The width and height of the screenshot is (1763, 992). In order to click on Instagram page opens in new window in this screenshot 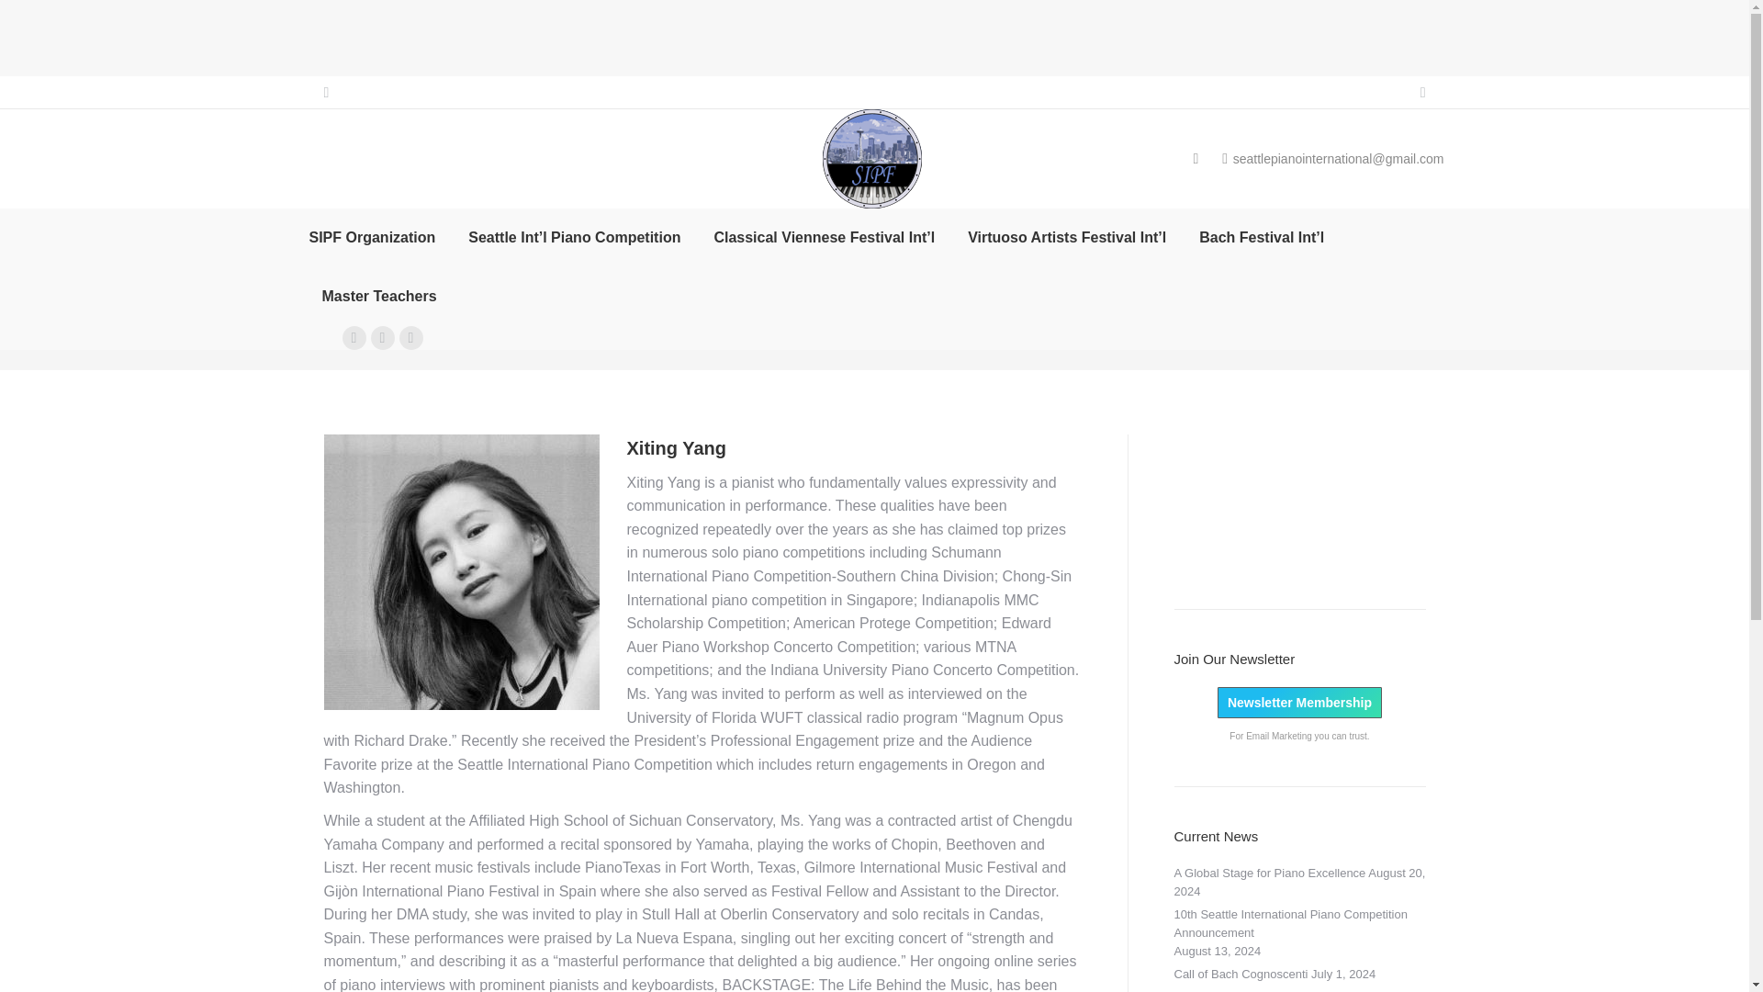, I will do `click(410, 338)`.